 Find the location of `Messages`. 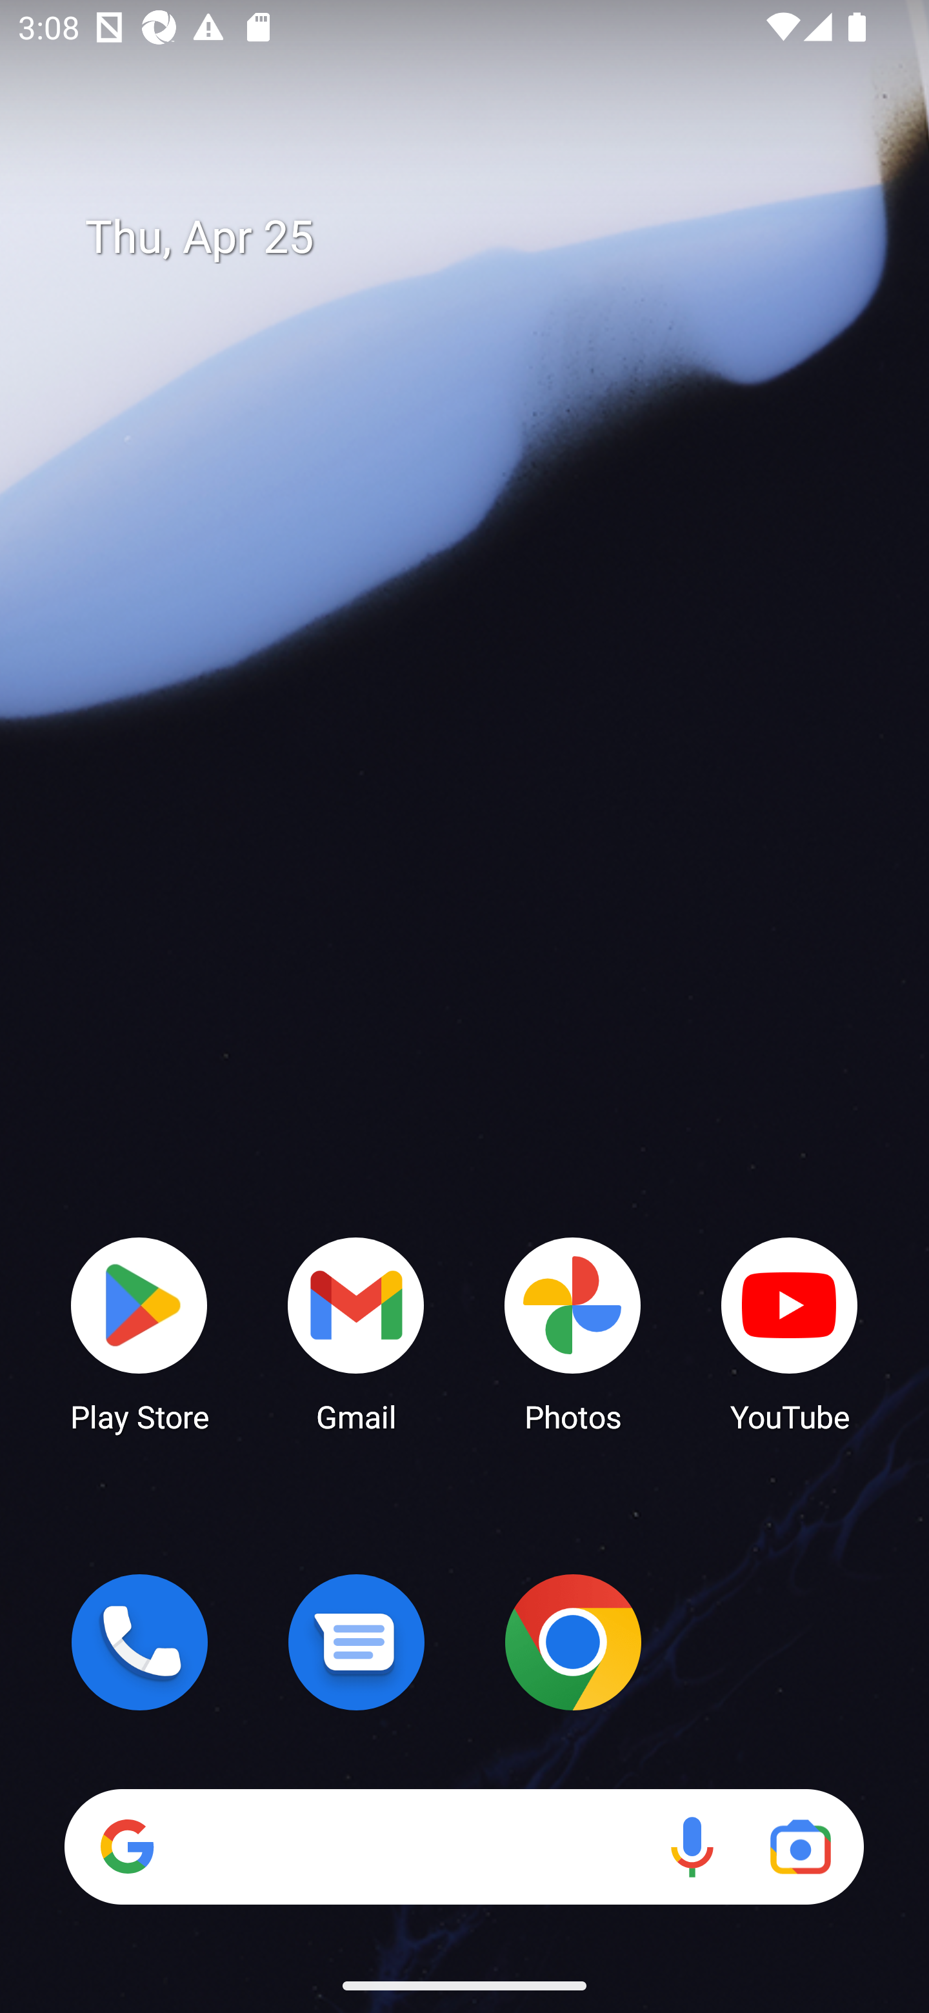

Messages is located at coordinates (356, 1642).